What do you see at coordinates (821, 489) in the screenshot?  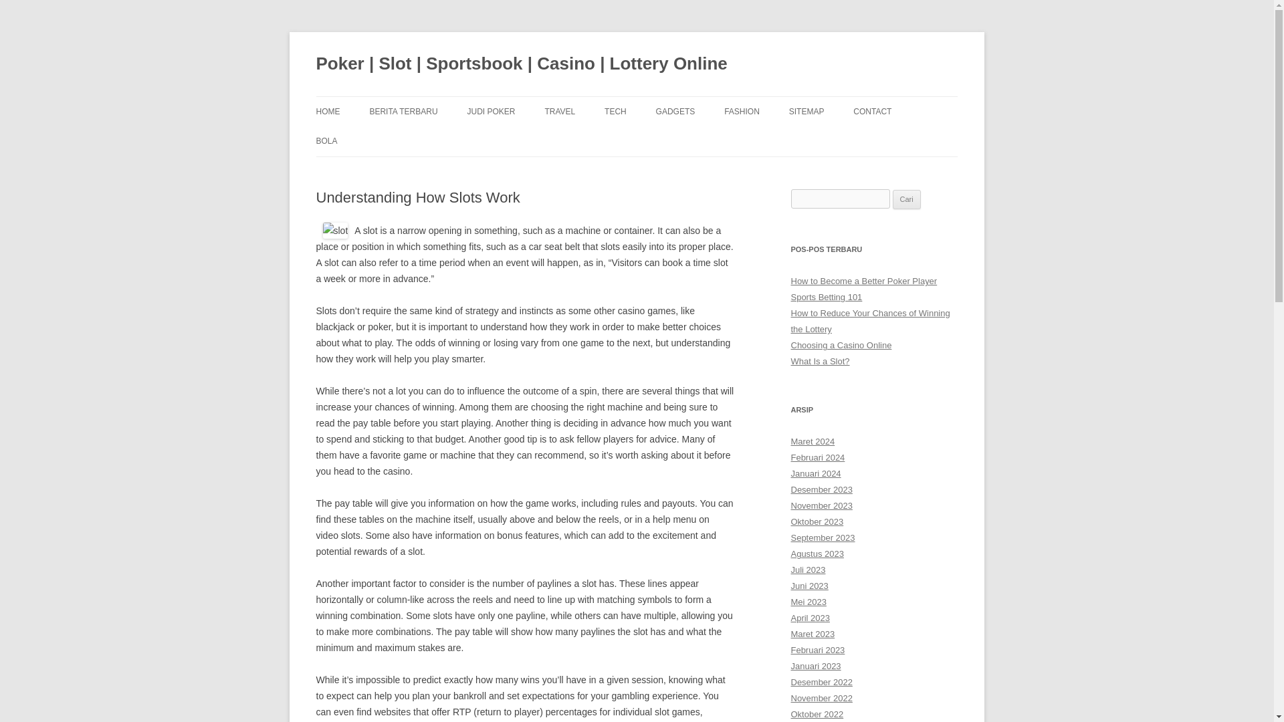 I see `Desember 2023` at bounding box center [821, 489].